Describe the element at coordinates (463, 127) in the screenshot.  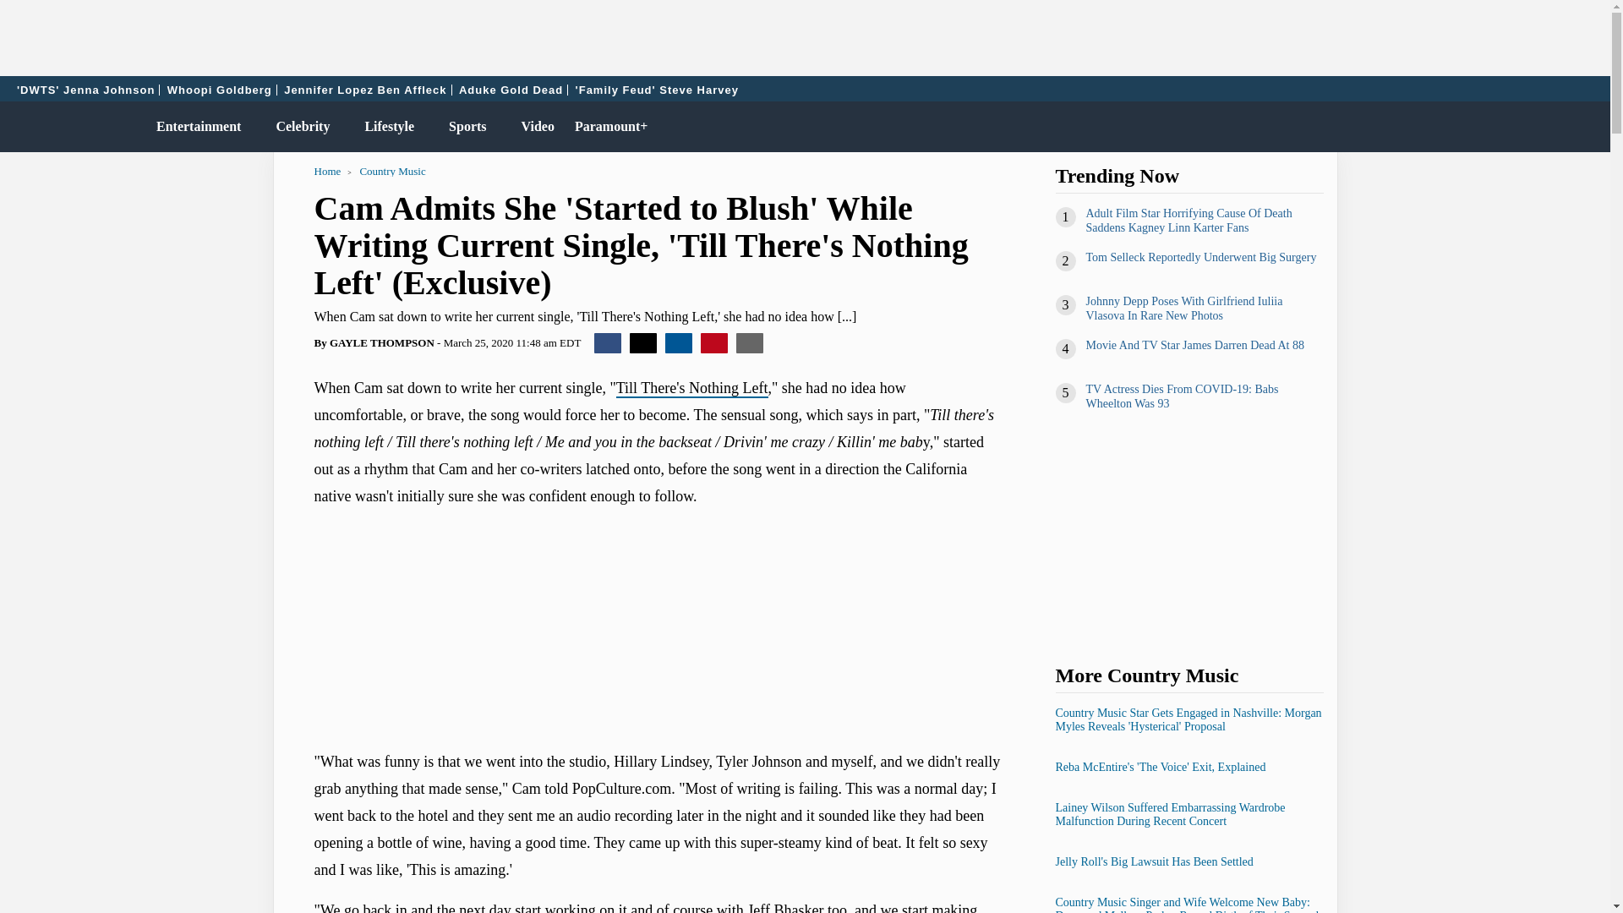
I see `Sports` at that location.